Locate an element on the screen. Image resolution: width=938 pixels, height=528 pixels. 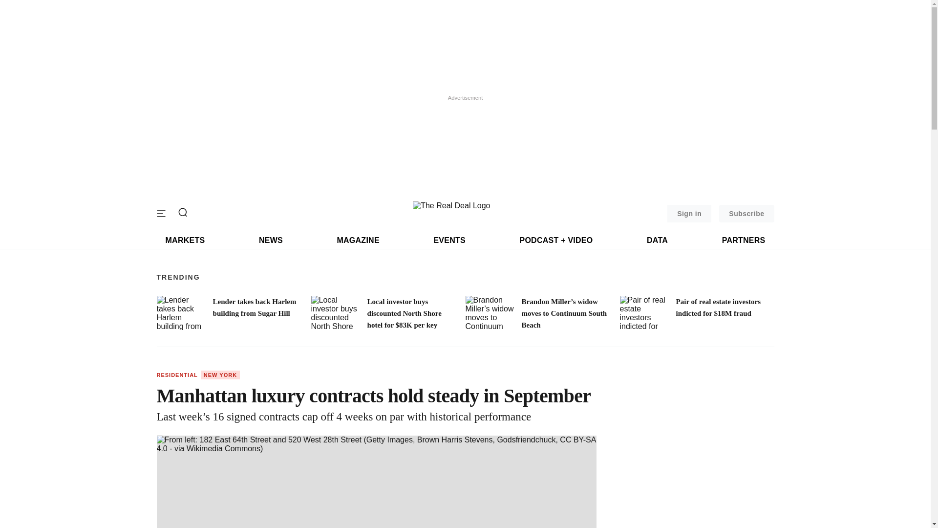
EVENTS is located at coordinates (449, 241).